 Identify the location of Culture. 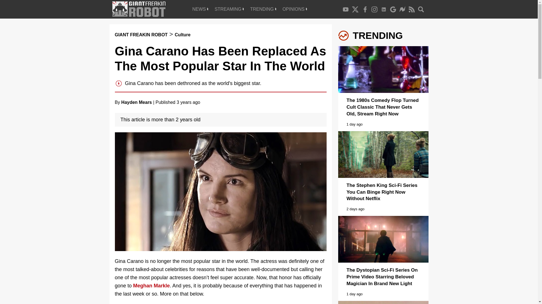
(182, 34).